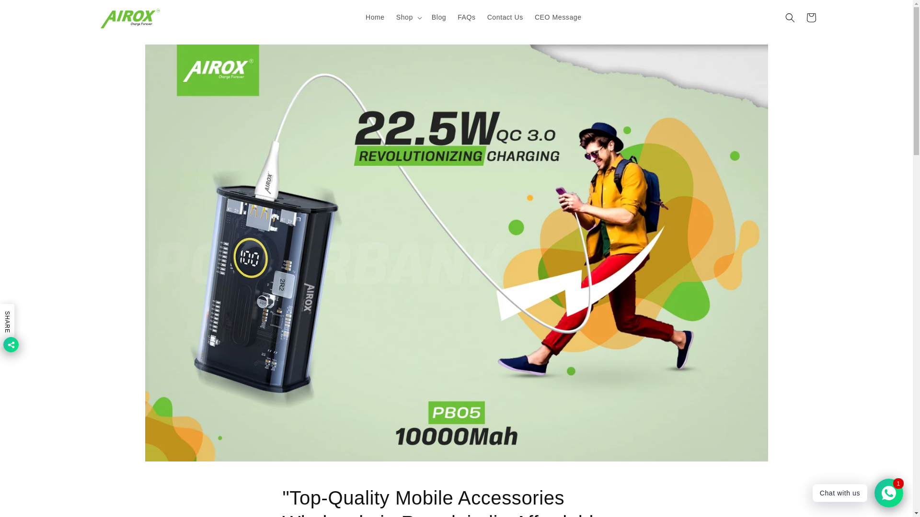 The height and width of the screenshot is (517, 920). I want to click on CEO Message, so click(558, 17).